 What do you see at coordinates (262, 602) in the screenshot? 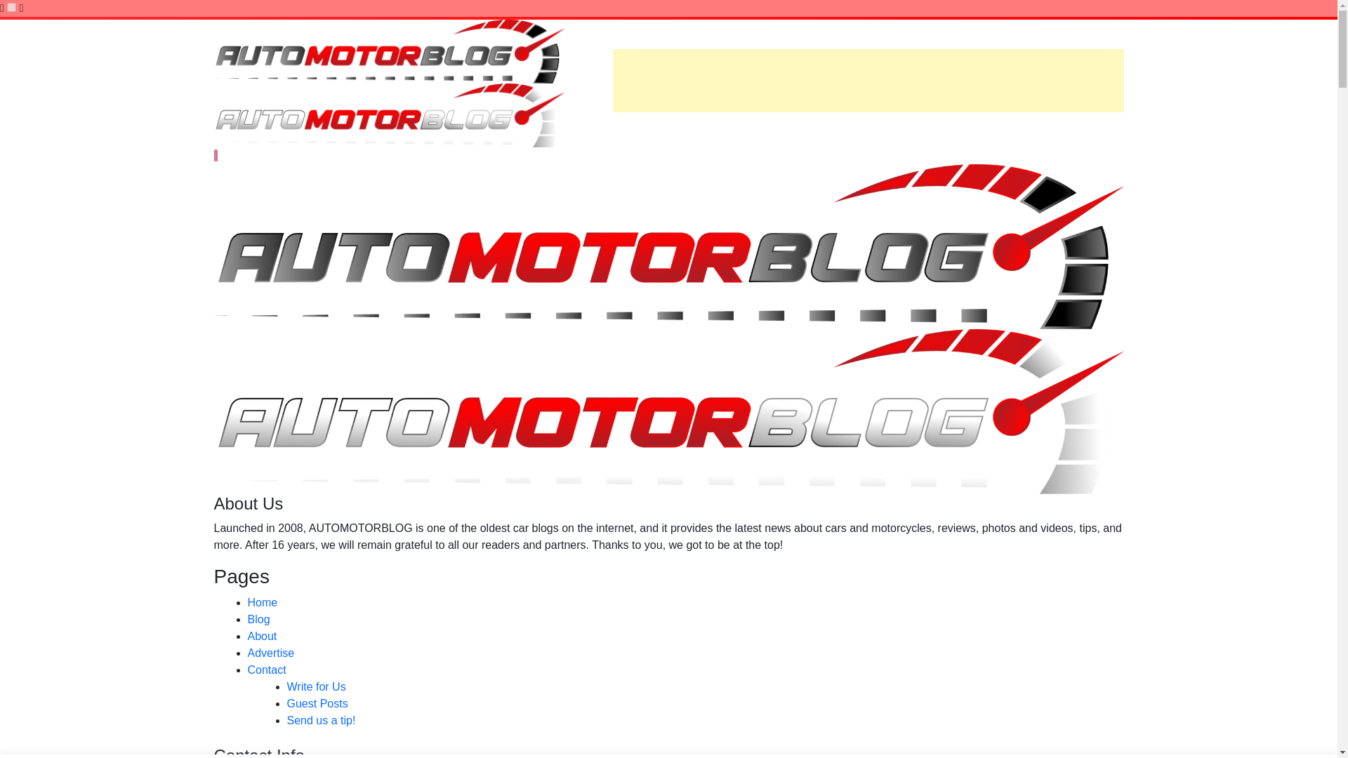
I see `Home` at bounding box center [262, 602].